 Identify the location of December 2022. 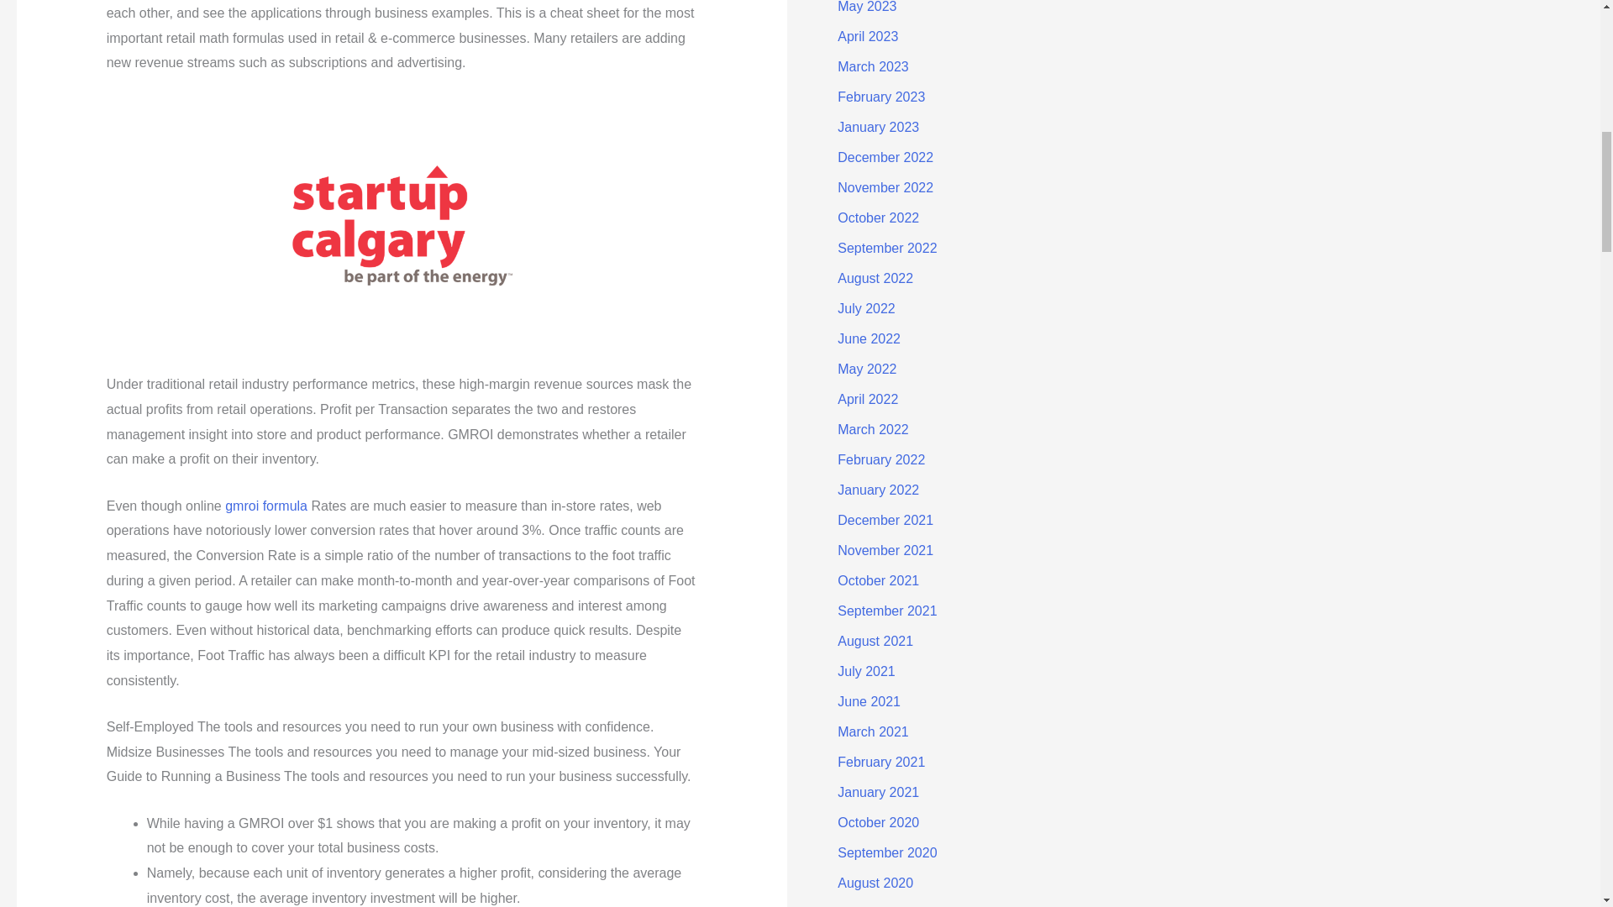
(885, 157).